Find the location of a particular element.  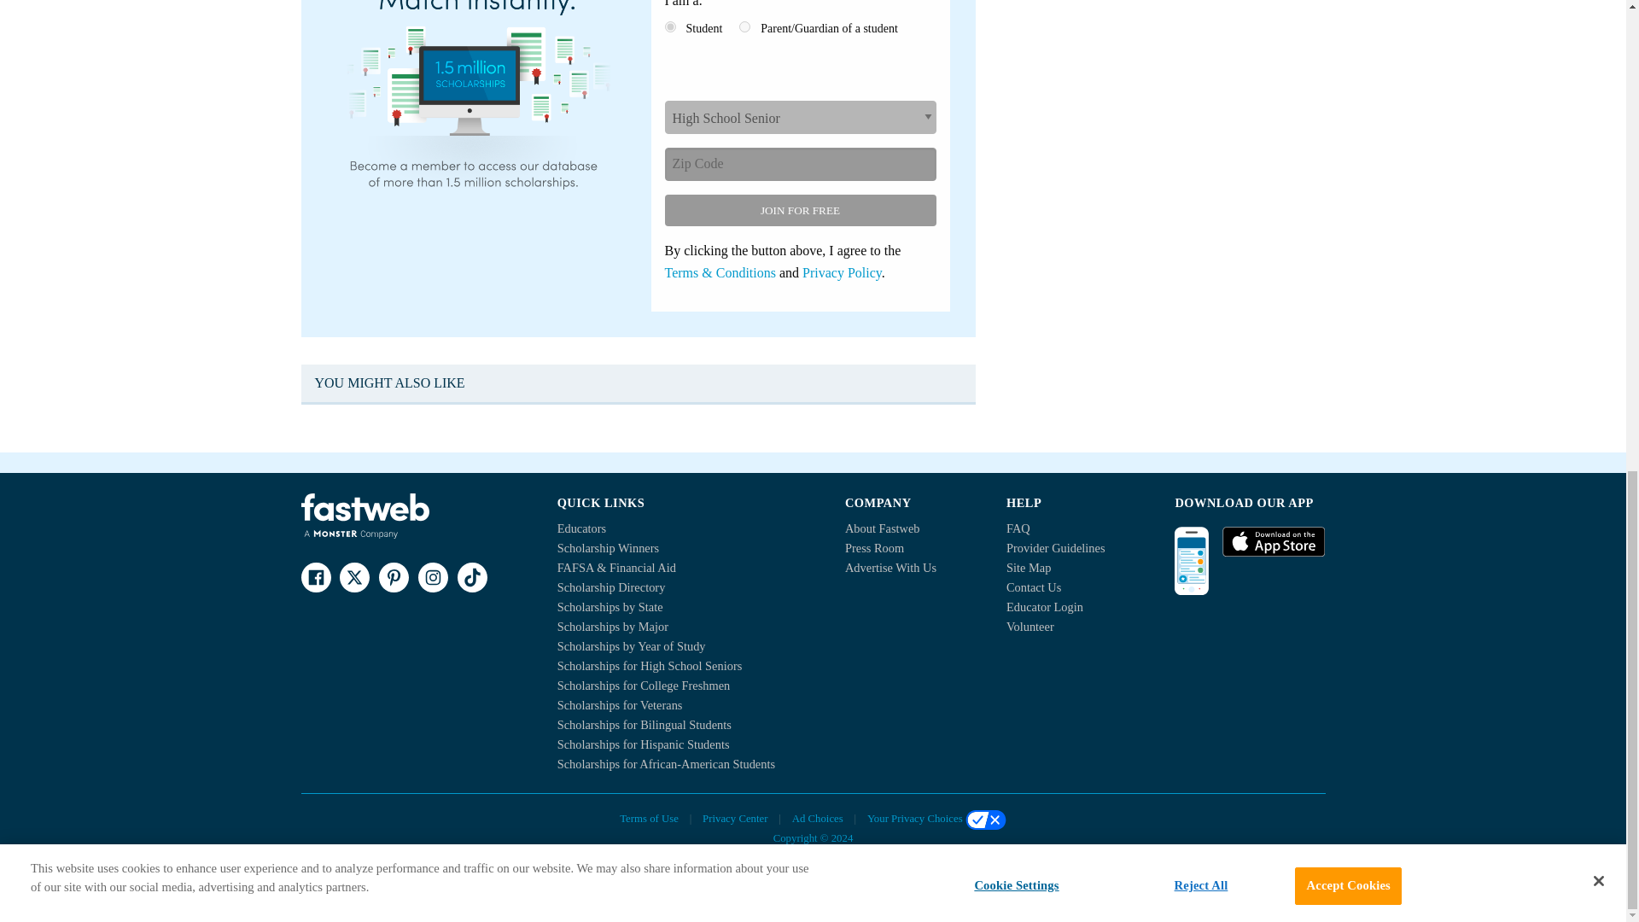

1 is located at coordinates (669, 26).